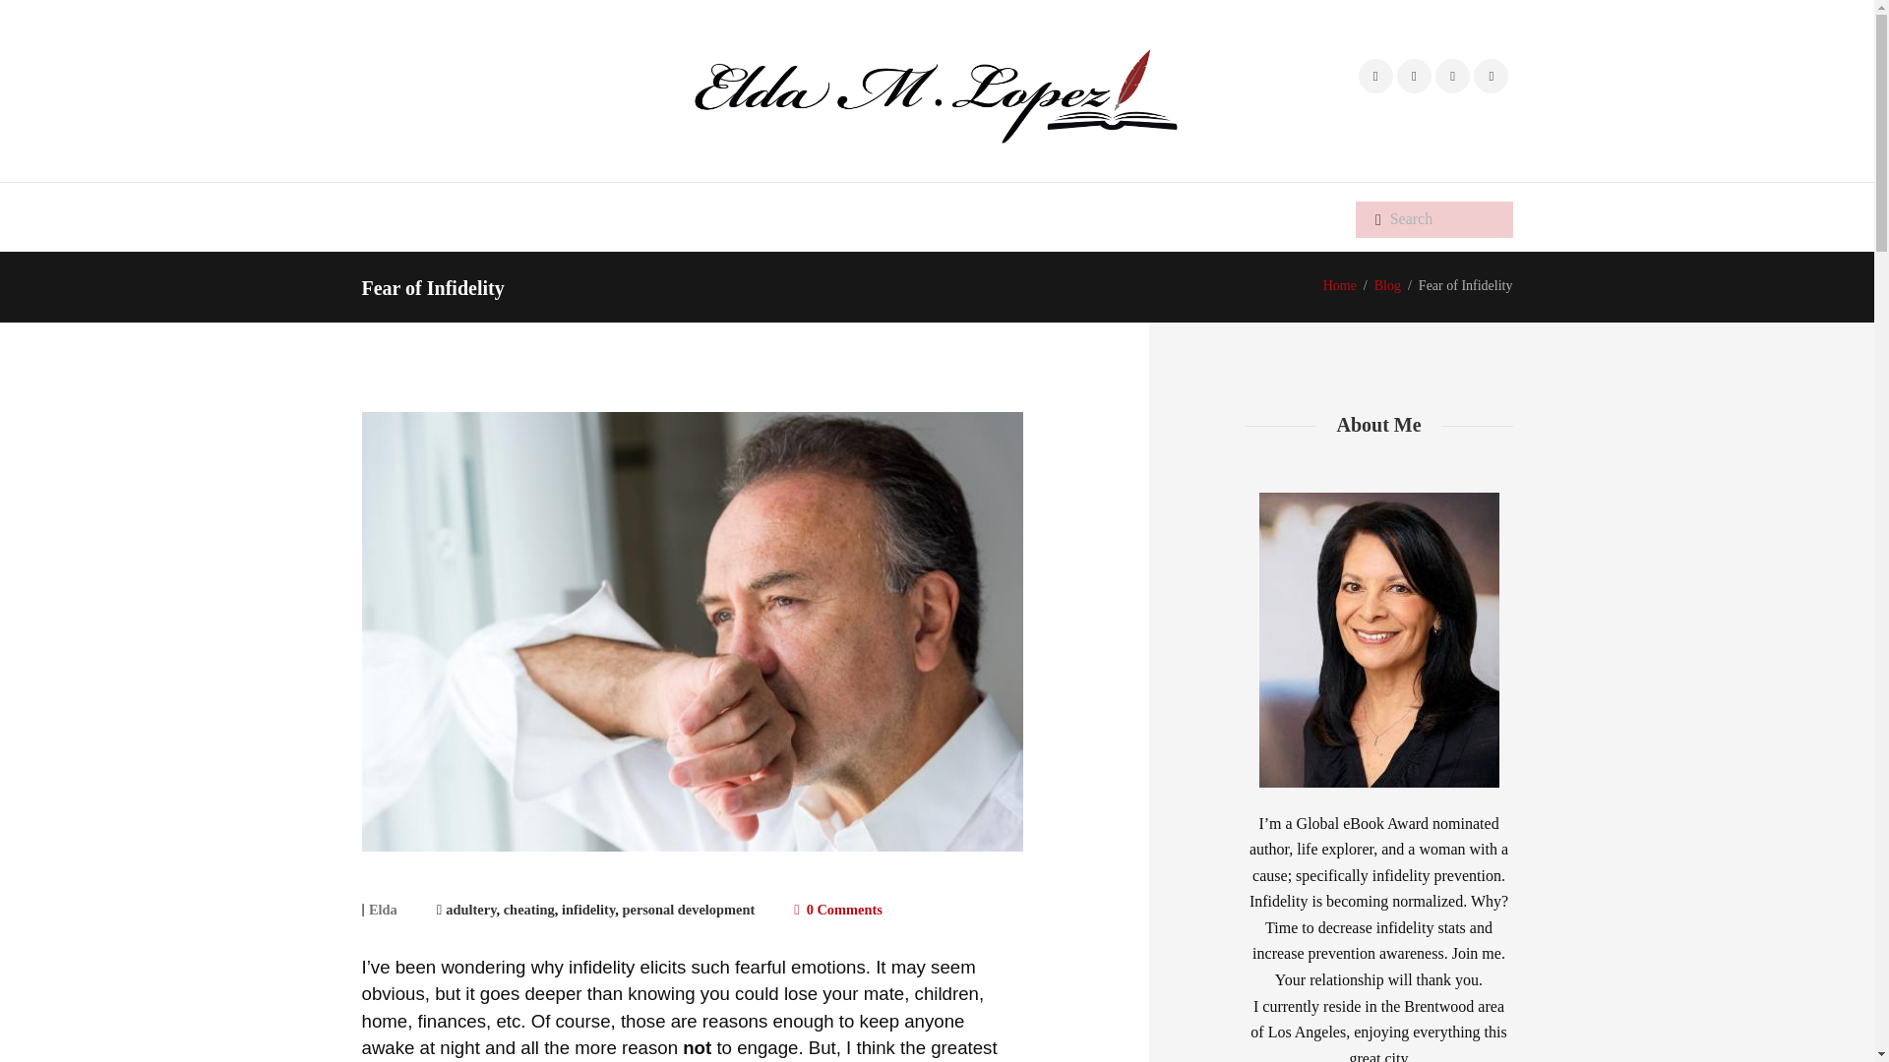  What do you see at coordinates (529, 909) in the screenshot?
I see `cheating` at bounding box center [529, 909].